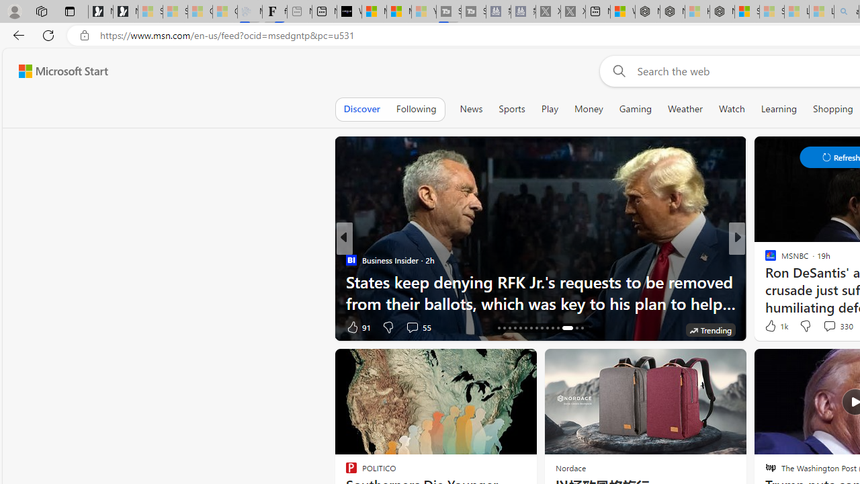 This screenshot has width=860, height=484. Describe the element at coordinates (7, 327) in the screenshot. I see `View comments 152 Comment` at that location.